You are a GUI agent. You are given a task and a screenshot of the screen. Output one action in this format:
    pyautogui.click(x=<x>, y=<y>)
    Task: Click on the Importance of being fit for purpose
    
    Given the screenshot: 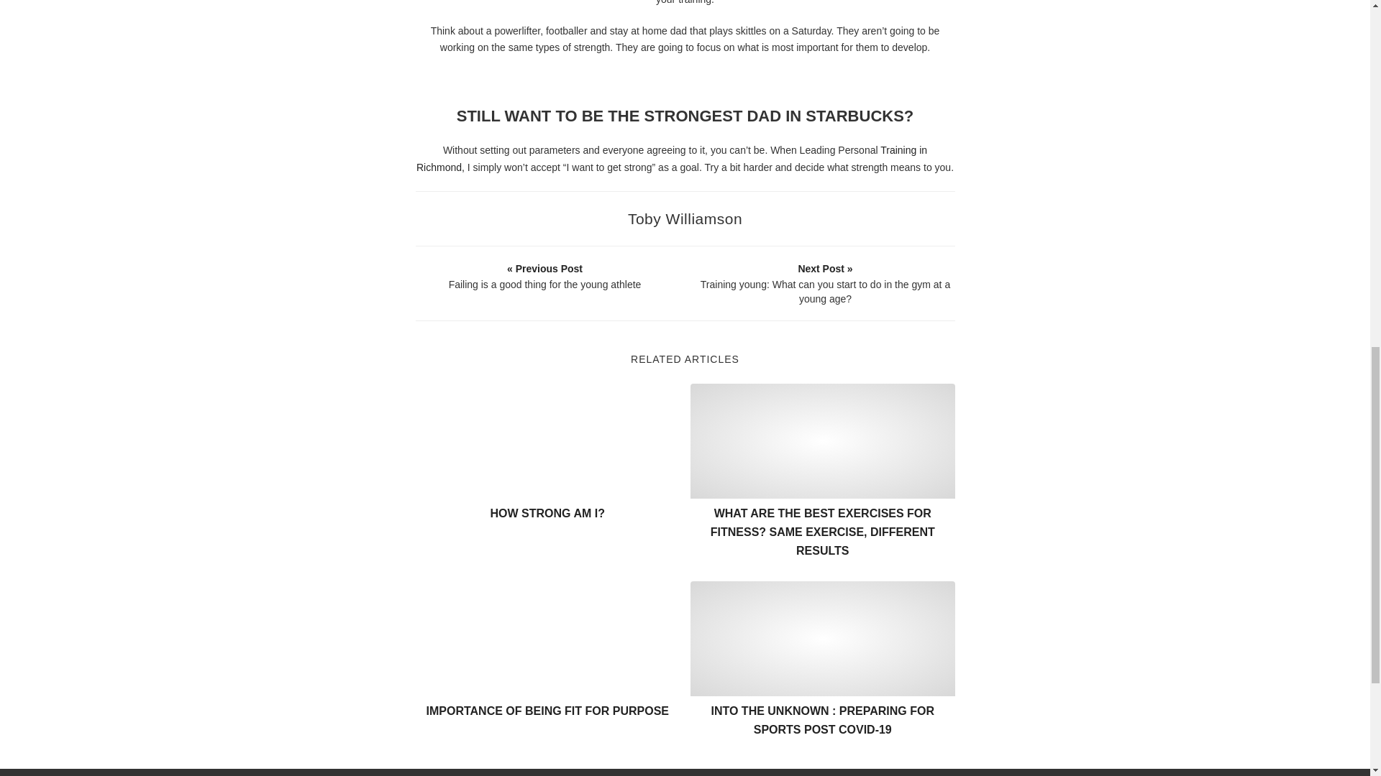 What is the action you would take?
    pyautogui.click(x=548, y=638)
    